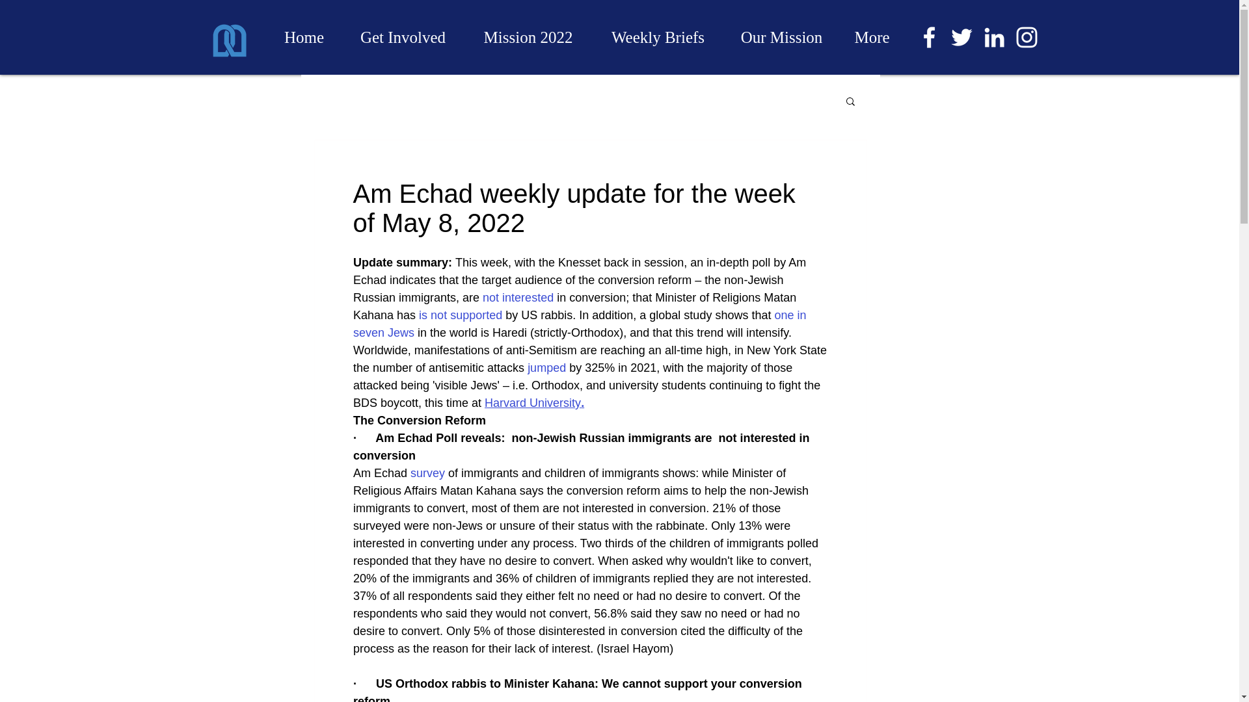 This screenshot has height=702, width=1249. I want to click on Harvard University, so click(532, 403).